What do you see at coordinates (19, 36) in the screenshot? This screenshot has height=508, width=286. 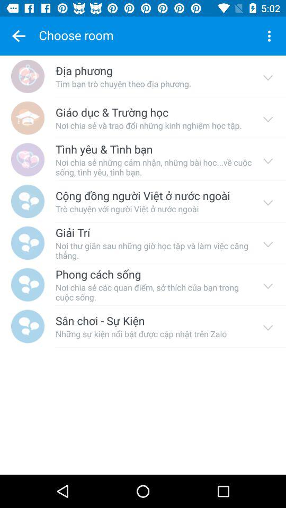 I see `tap the item next to the choose room item` at bounding box center [19, 36].